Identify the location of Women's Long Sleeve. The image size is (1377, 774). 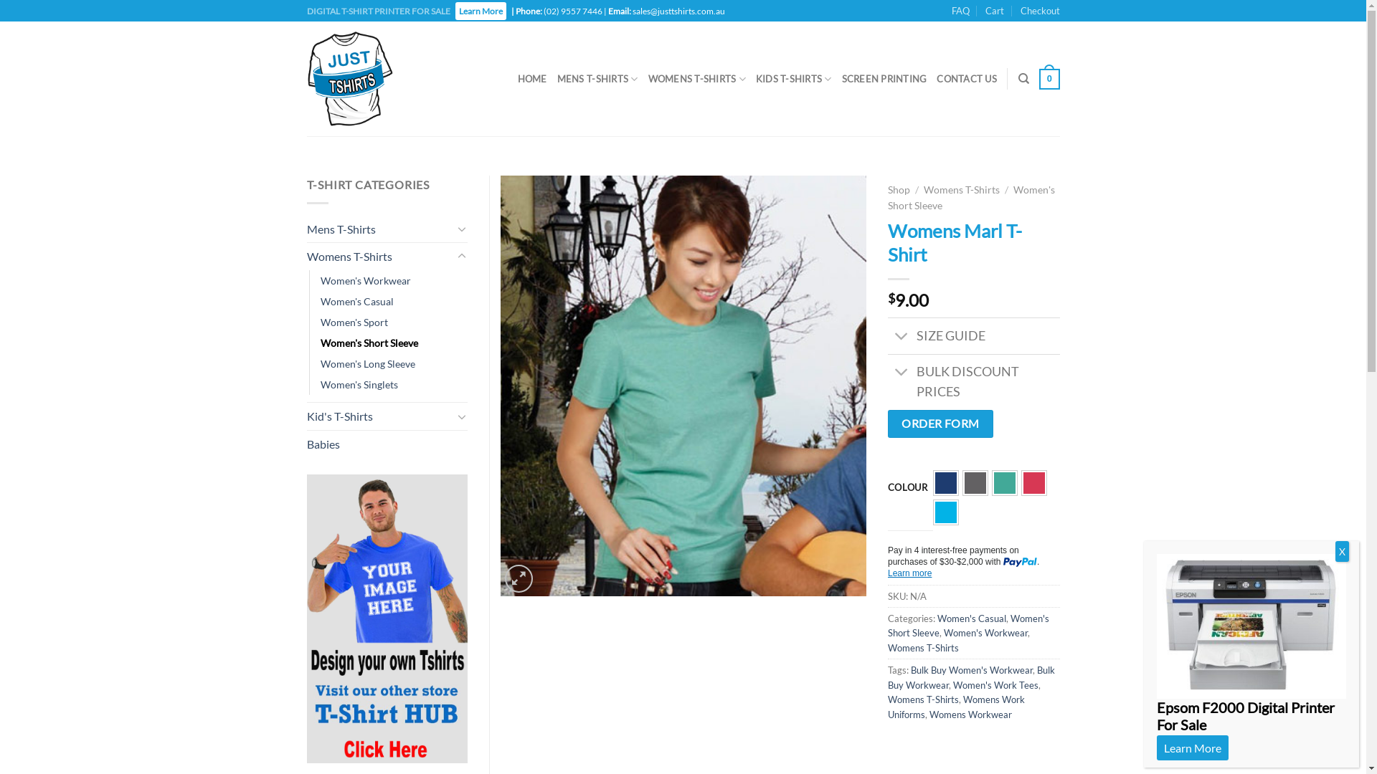
(367, 364).